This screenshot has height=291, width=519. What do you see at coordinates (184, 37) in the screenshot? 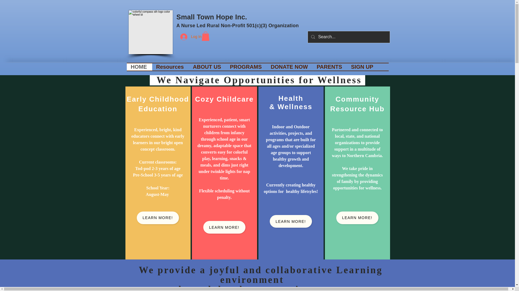
I see `Log In` at bounding box center [184, 37].